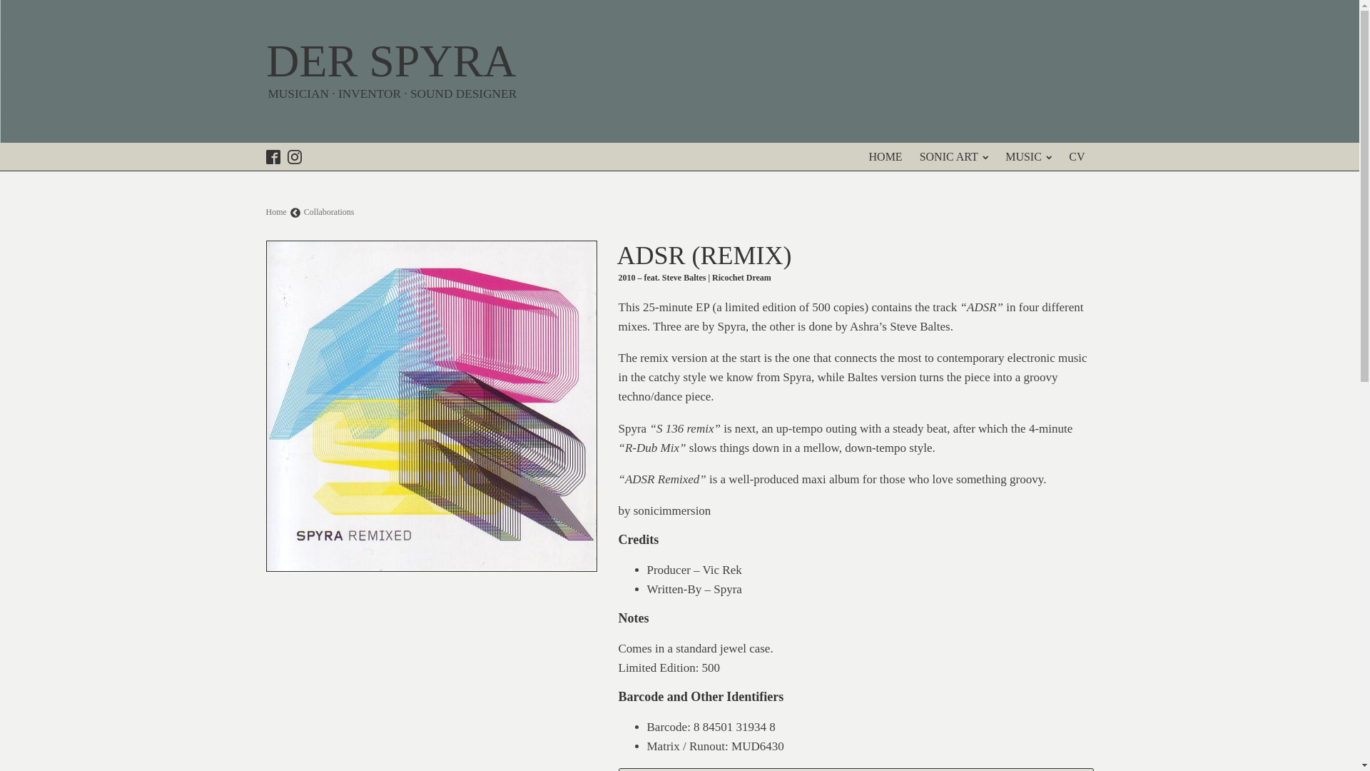 The image size is (1370, 771). What do you see at coordinates (1029, 156) in the screenshot?
I see `MUSIC` at bounding box center [1029, 156].